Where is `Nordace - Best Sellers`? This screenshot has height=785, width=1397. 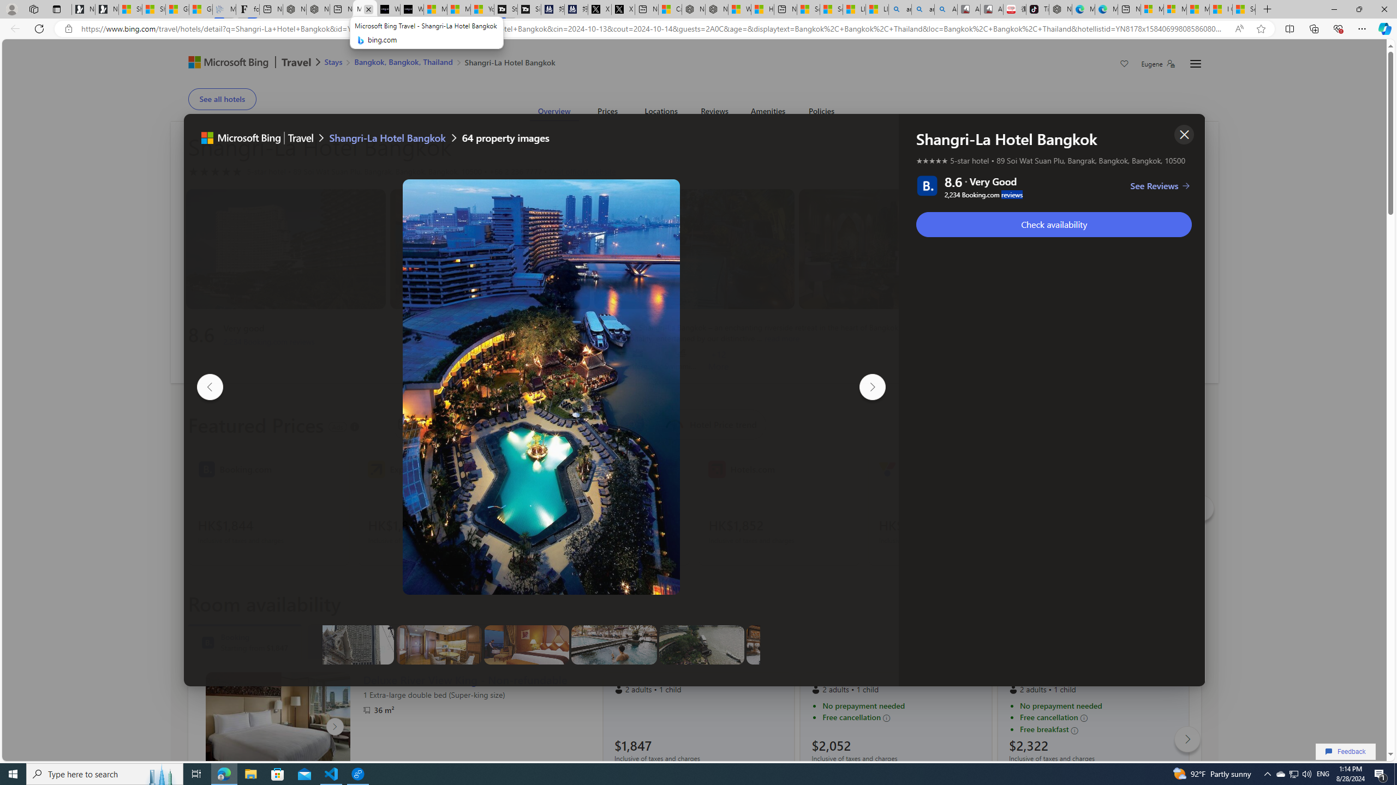
Nordace - Best Sellers is located at coordinates (1061, 9).